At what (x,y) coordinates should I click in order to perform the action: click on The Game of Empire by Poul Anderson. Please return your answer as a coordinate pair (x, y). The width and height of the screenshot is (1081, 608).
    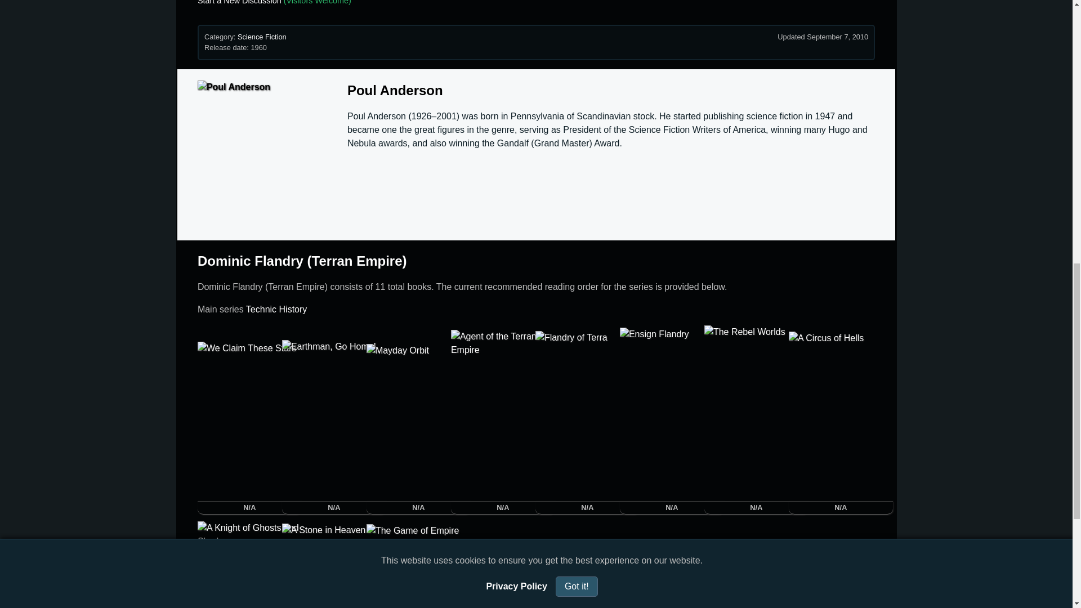
    Looking at the image, I should click on (418, 566).